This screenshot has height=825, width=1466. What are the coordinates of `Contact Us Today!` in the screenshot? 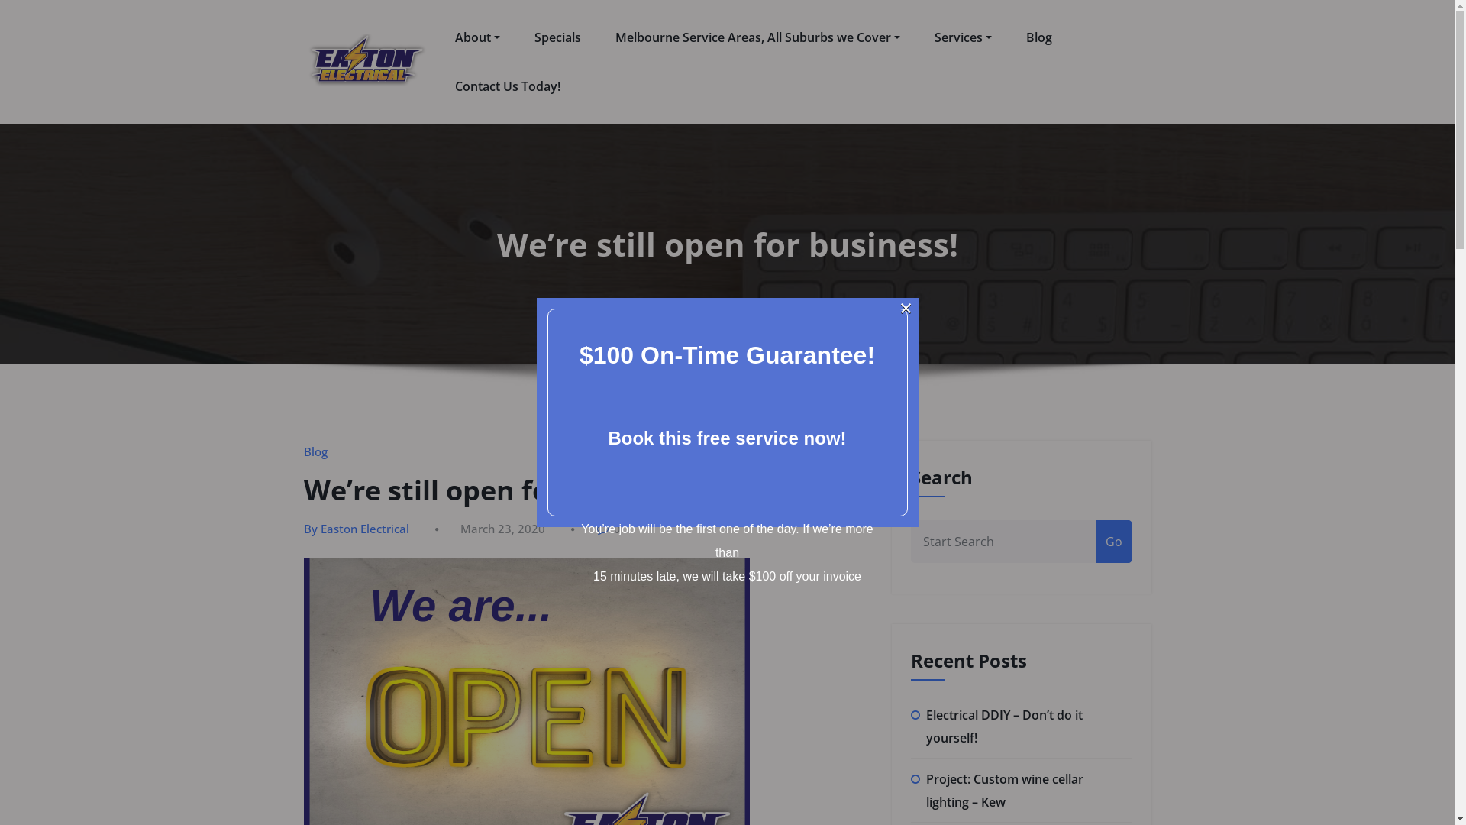 It's located at (508, 87).